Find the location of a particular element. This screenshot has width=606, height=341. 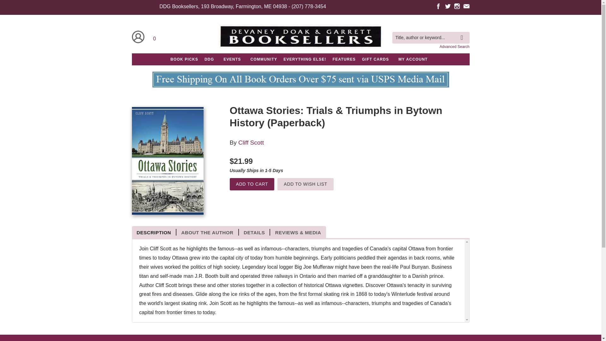

search is located at coordinates (463, 33).